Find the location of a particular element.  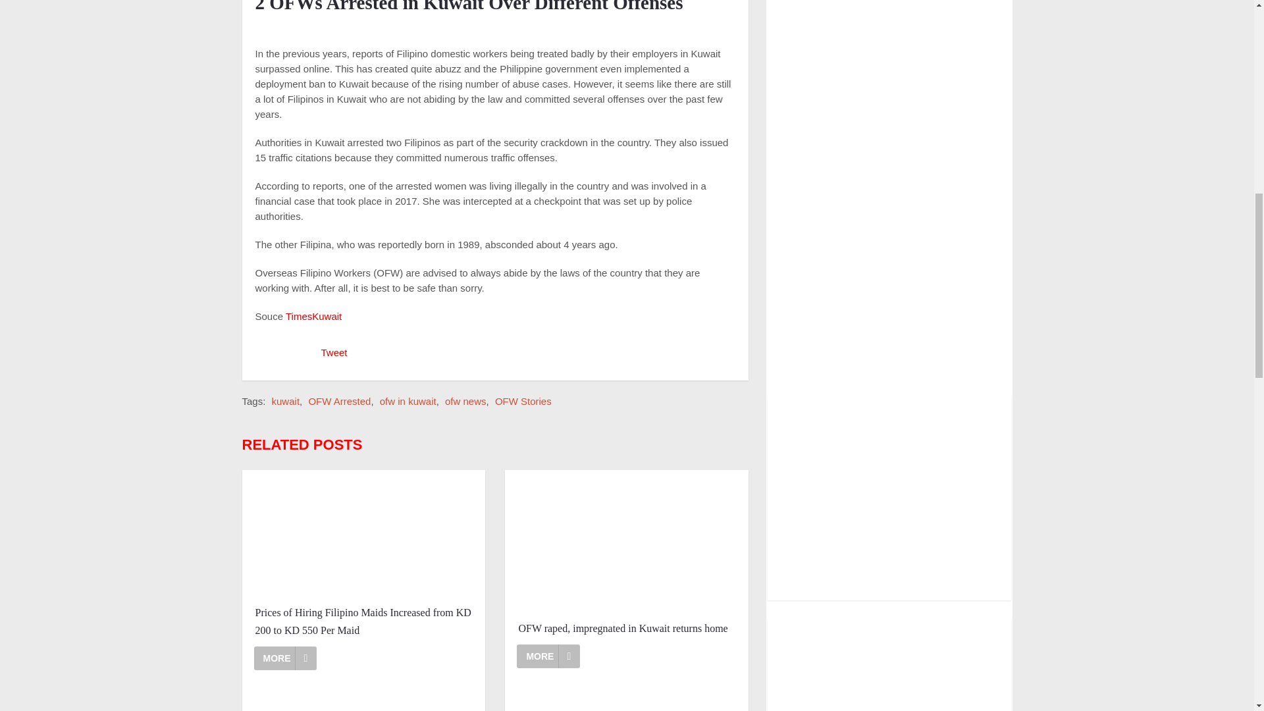

OFW raped, impregnated in Kuwait returns home is located at coordinates (627, 628).